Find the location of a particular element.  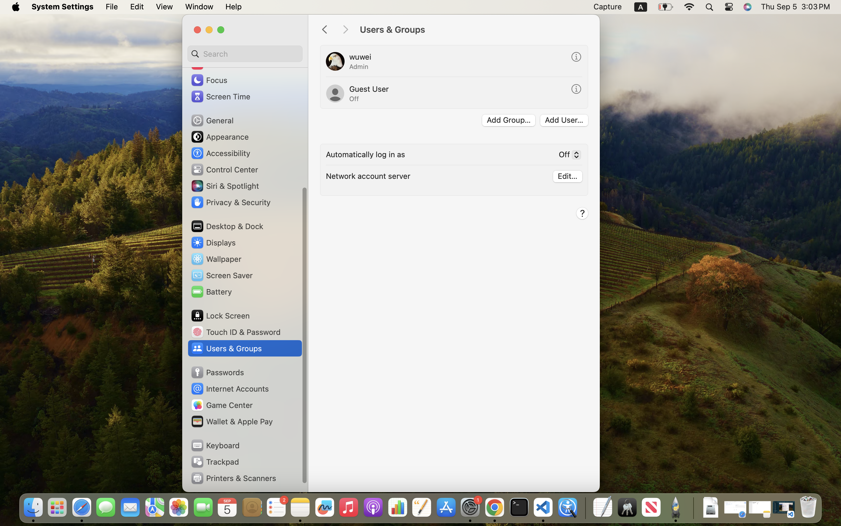

Users & Groups is located at coordinates (474, 30).